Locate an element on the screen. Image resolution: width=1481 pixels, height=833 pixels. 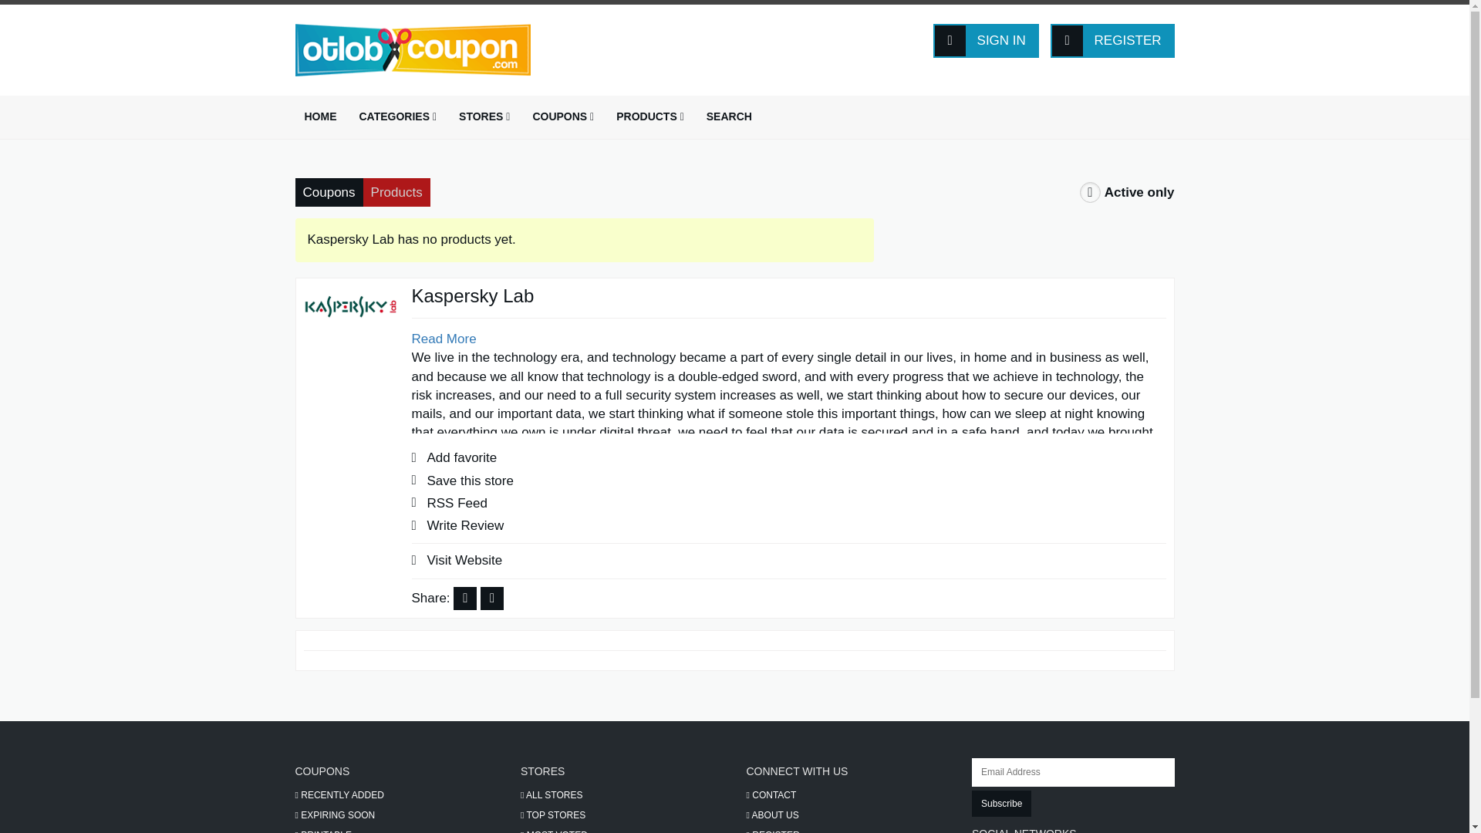
HOME is located at coordinates (319, 116).